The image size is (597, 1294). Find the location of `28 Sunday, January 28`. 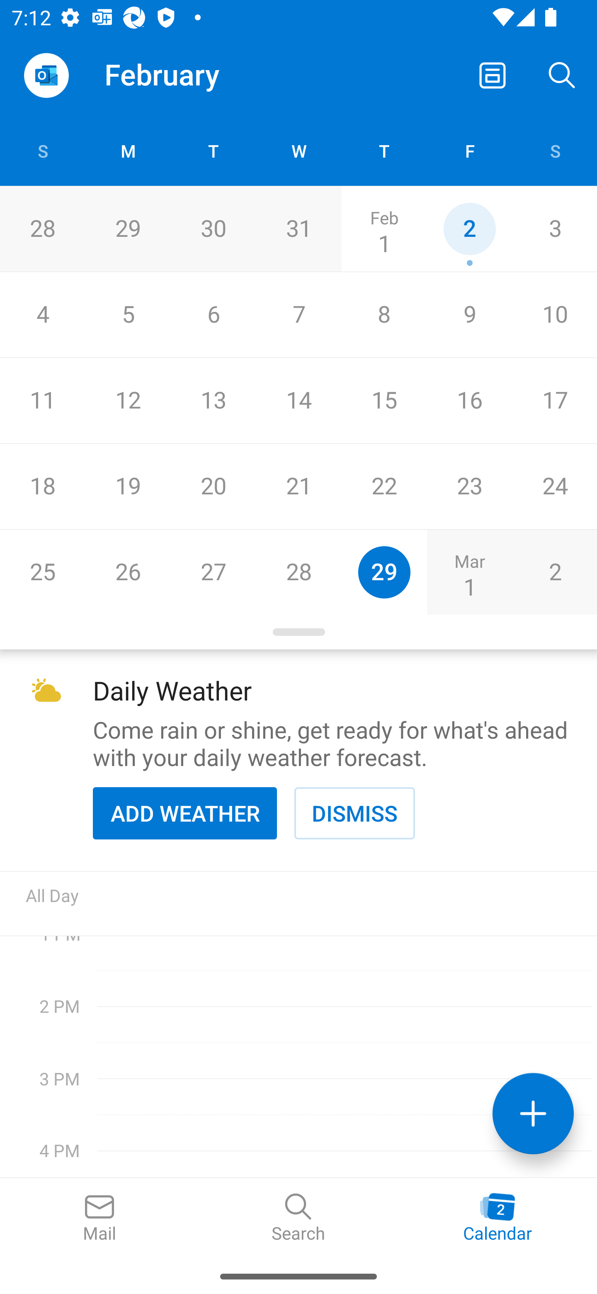

28 Sunday, January 28 is located at coordinates (42, 229).